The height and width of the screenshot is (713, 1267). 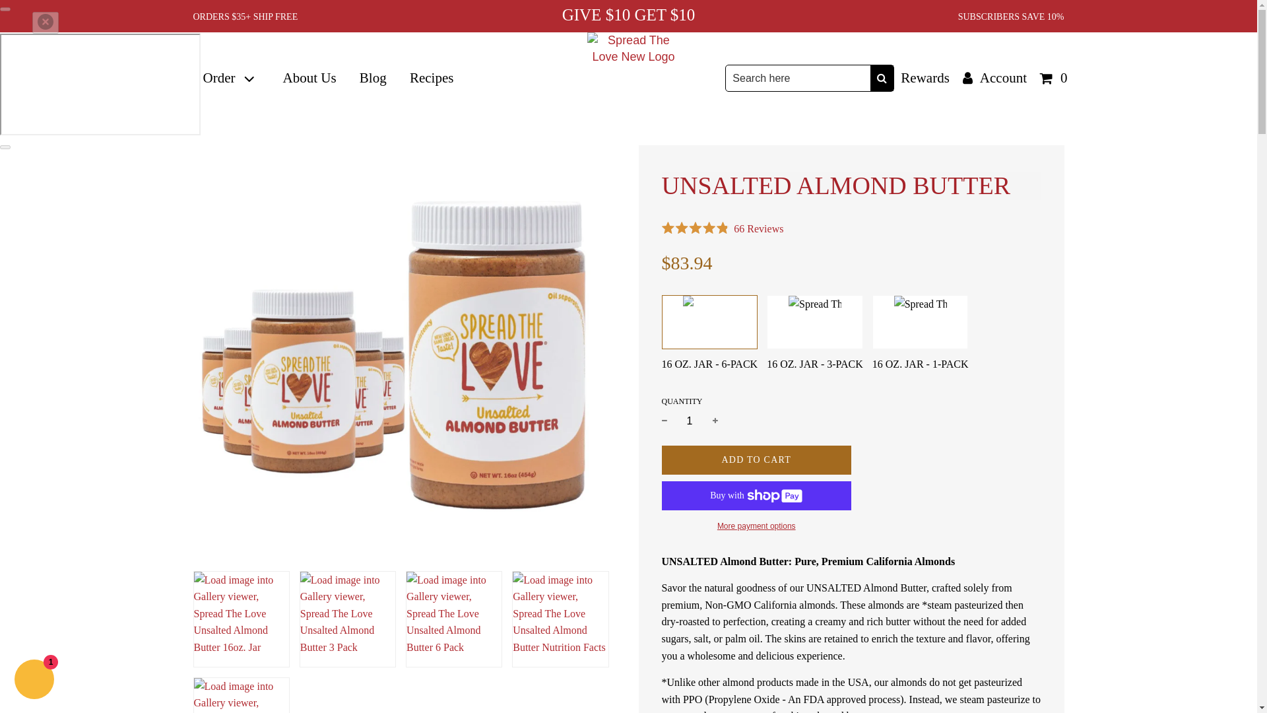 I want to click on Shopify online store chat, so click(x=34, y=681).